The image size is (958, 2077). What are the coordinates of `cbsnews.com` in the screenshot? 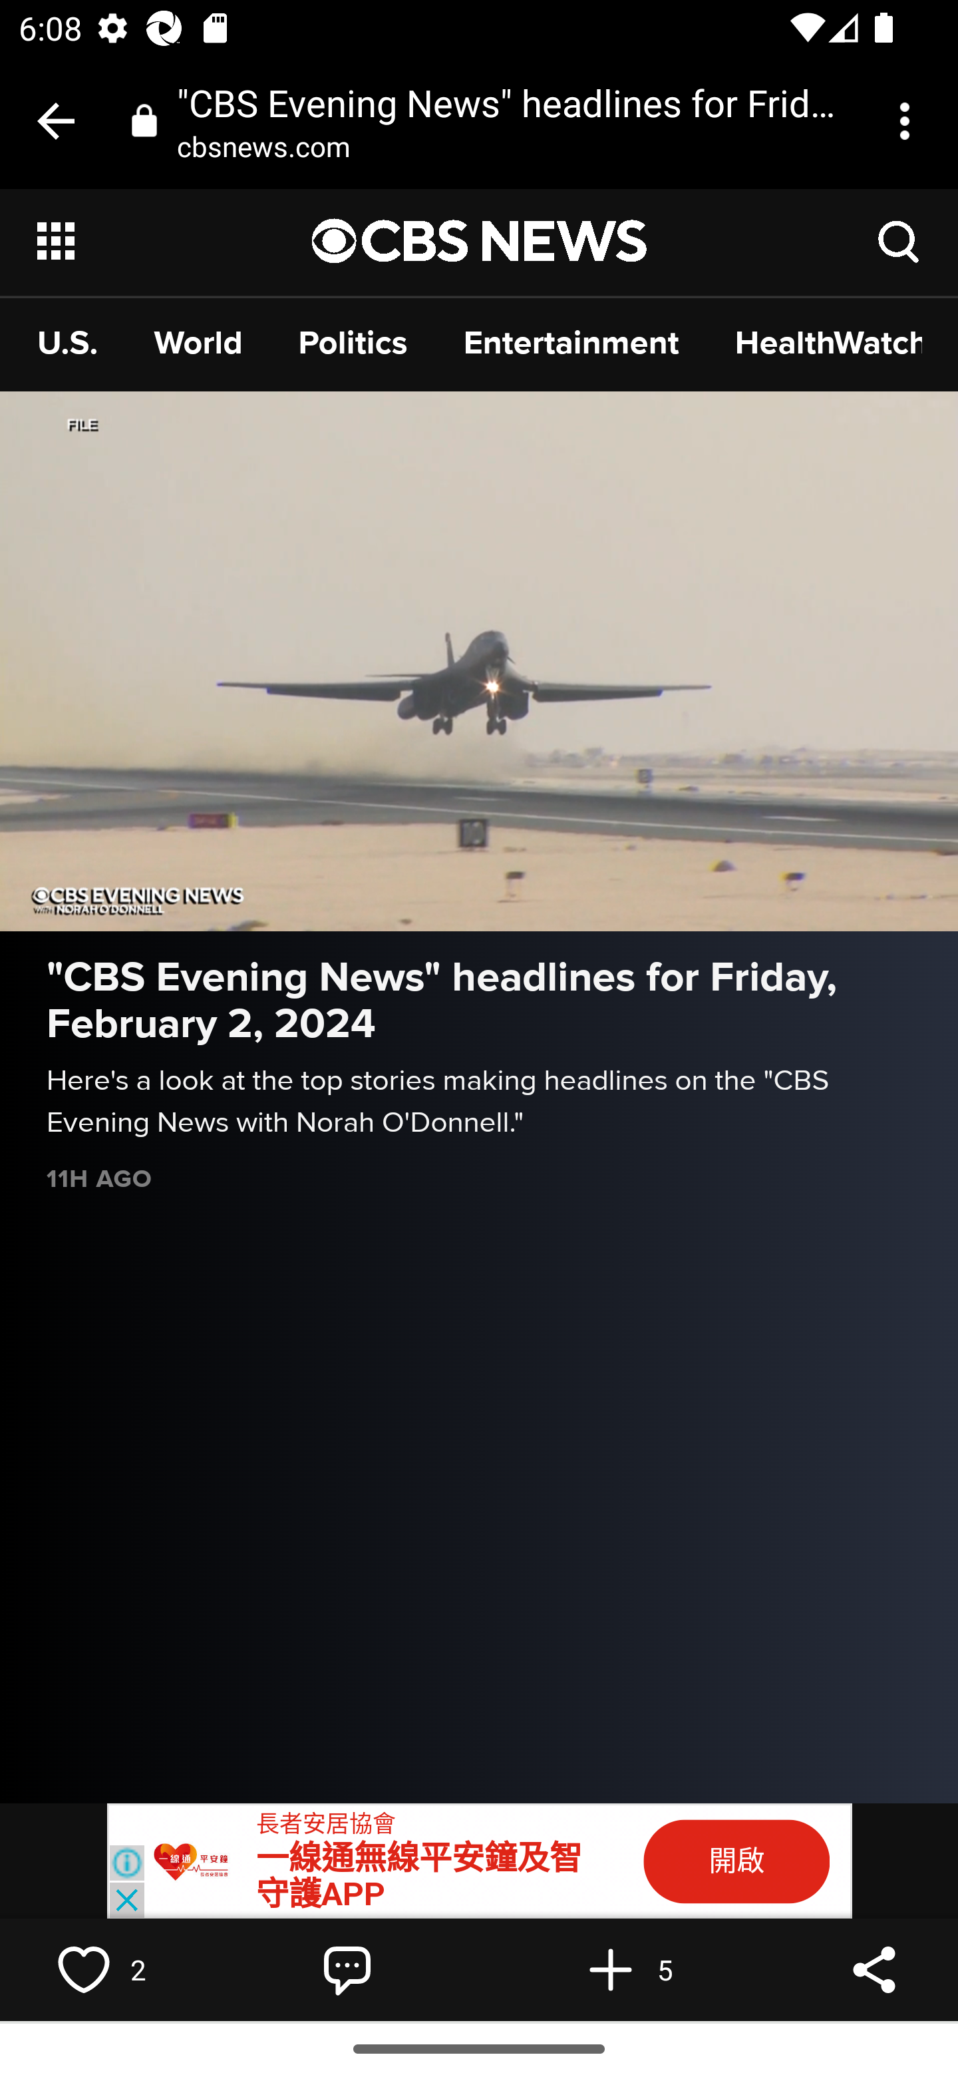 It's located at (273, 145).